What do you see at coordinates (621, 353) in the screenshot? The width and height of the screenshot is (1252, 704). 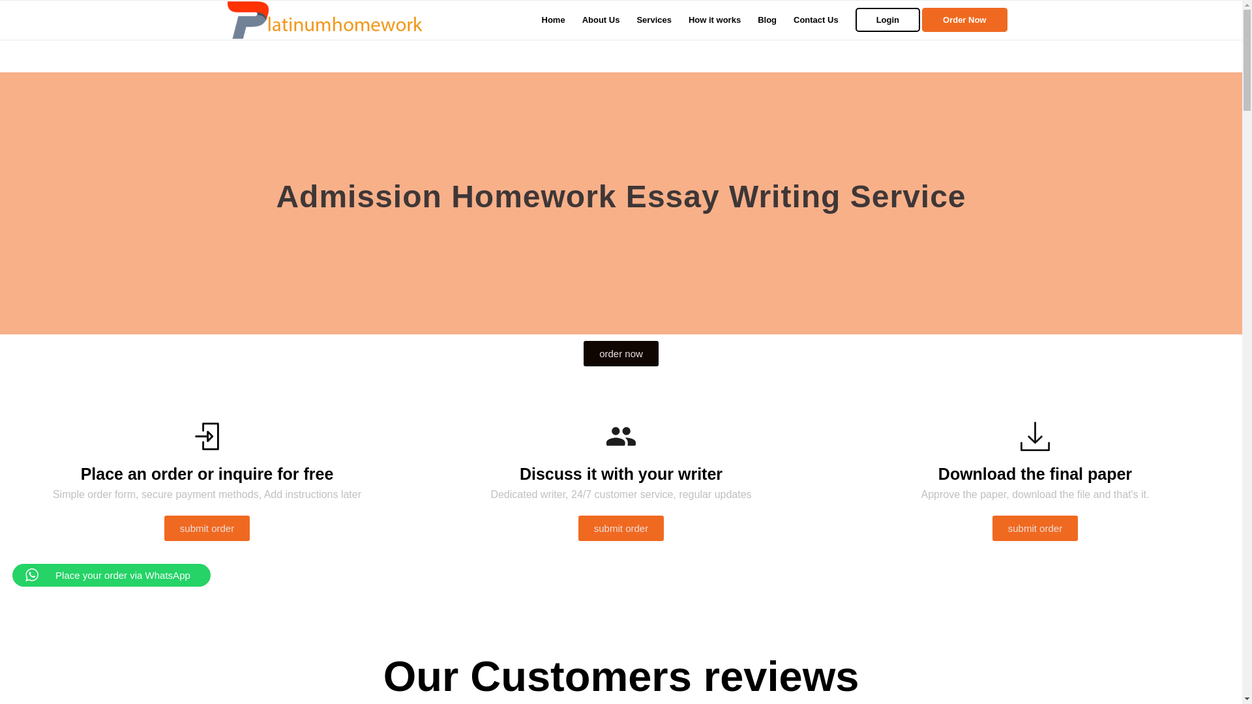 I see `order now` at bounding box center [621, 353].